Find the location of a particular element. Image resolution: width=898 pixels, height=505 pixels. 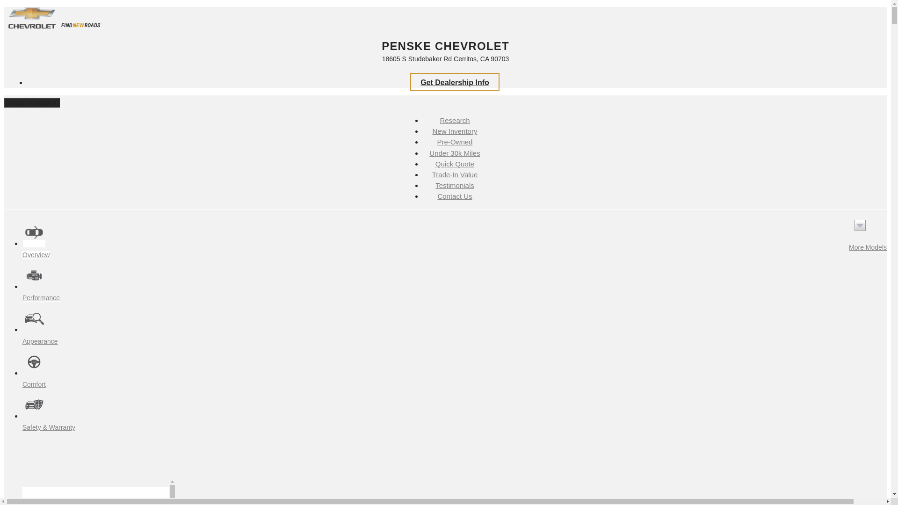

Comfort is located at coordinates (35, 379).